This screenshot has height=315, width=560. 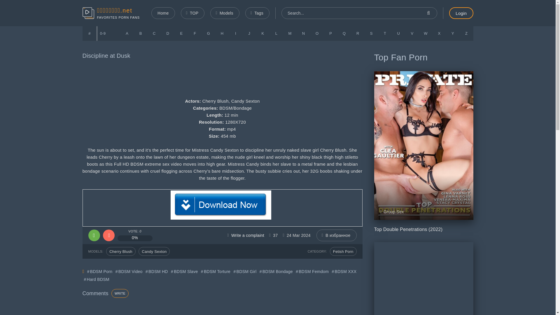 What do you see at coordinates (181, 33) in the screenshot?
I see `E` at bounding box center [181, 33].